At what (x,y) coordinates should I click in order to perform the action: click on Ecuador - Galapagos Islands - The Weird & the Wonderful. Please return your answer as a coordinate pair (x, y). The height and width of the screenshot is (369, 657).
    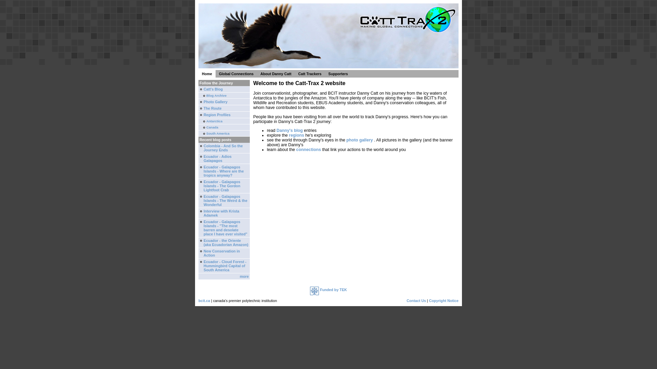
    Looking at the image, I should click on (224, 201).